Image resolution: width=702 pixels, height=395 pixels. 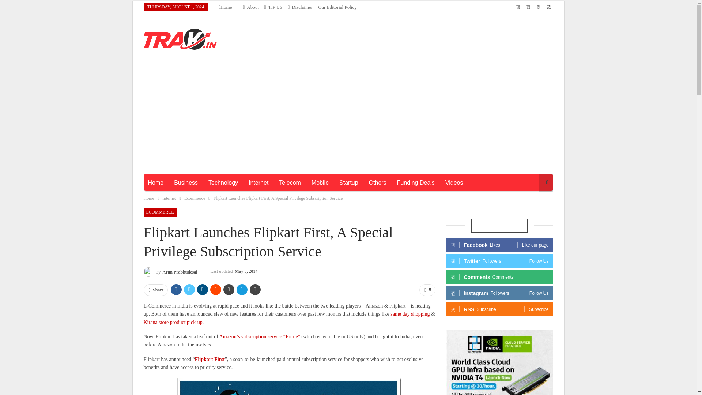 I want to click on Disclaimer, so click(x=300, y=7).